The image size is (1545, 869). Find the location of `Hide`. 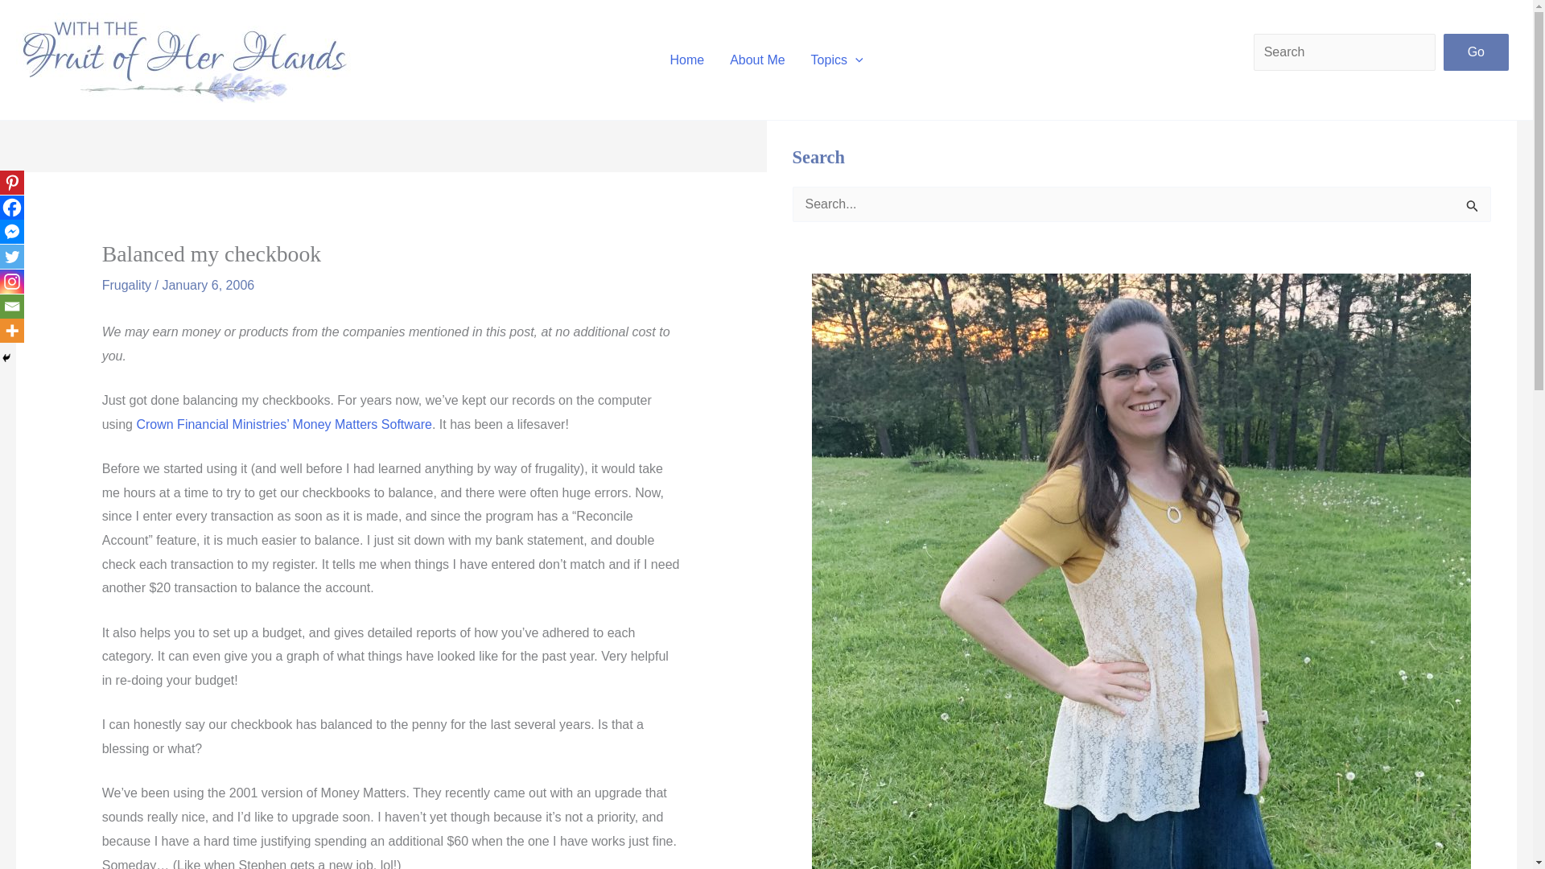

Hide is located at coordinates (6, 357).